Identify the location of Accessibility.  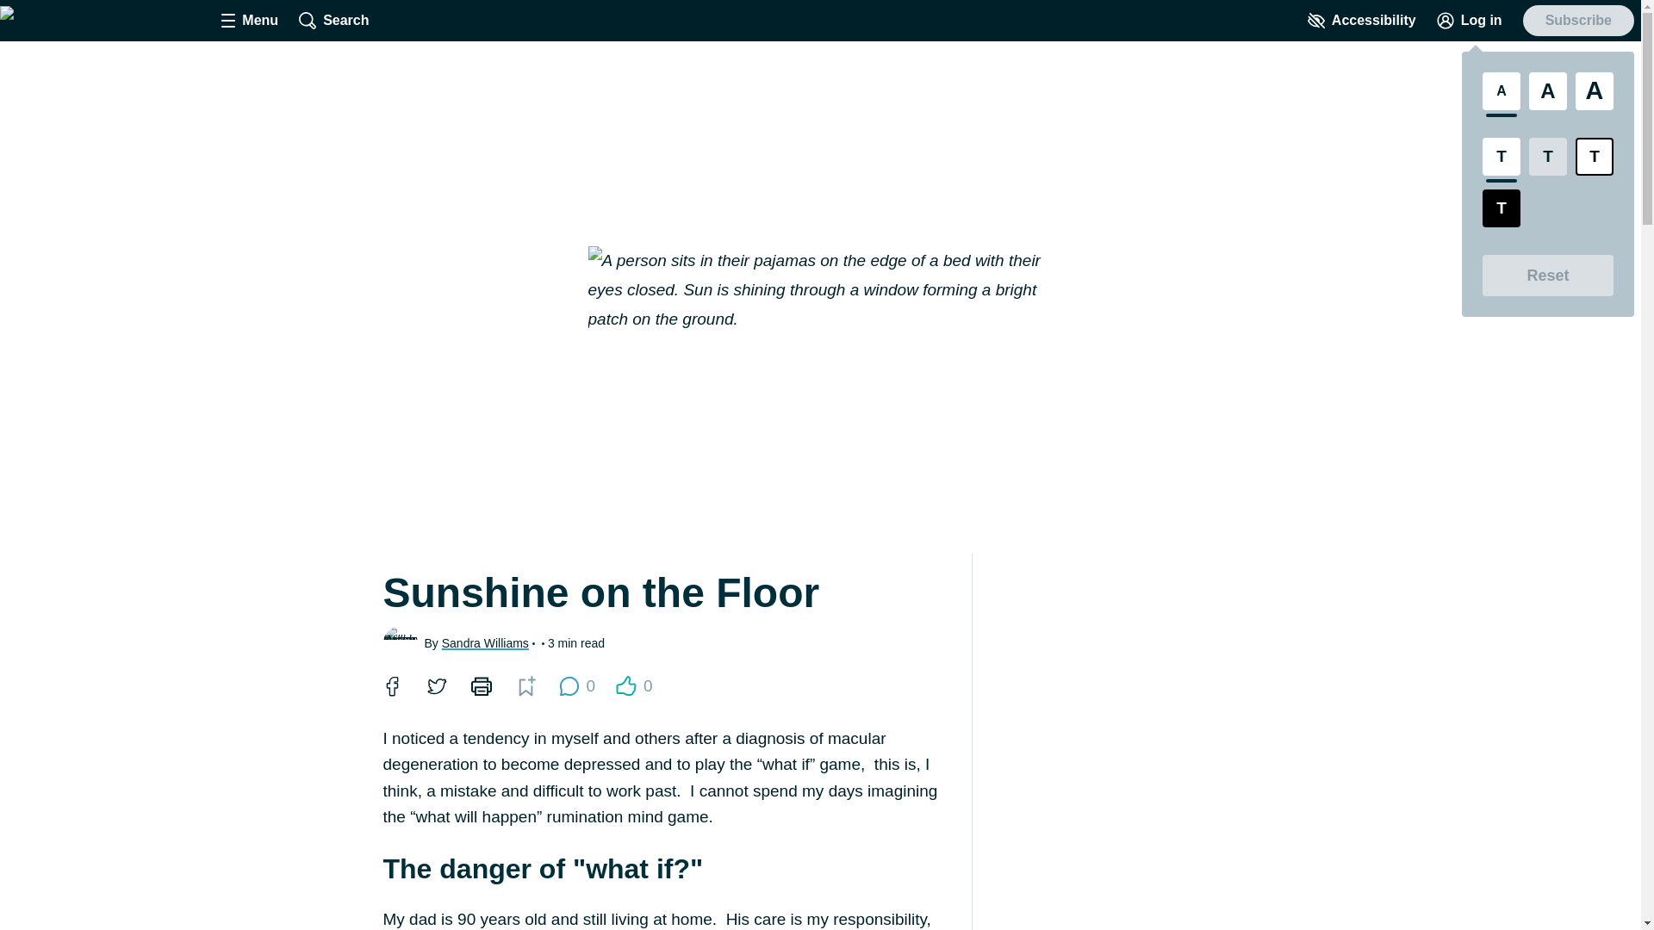
(1361, 21).